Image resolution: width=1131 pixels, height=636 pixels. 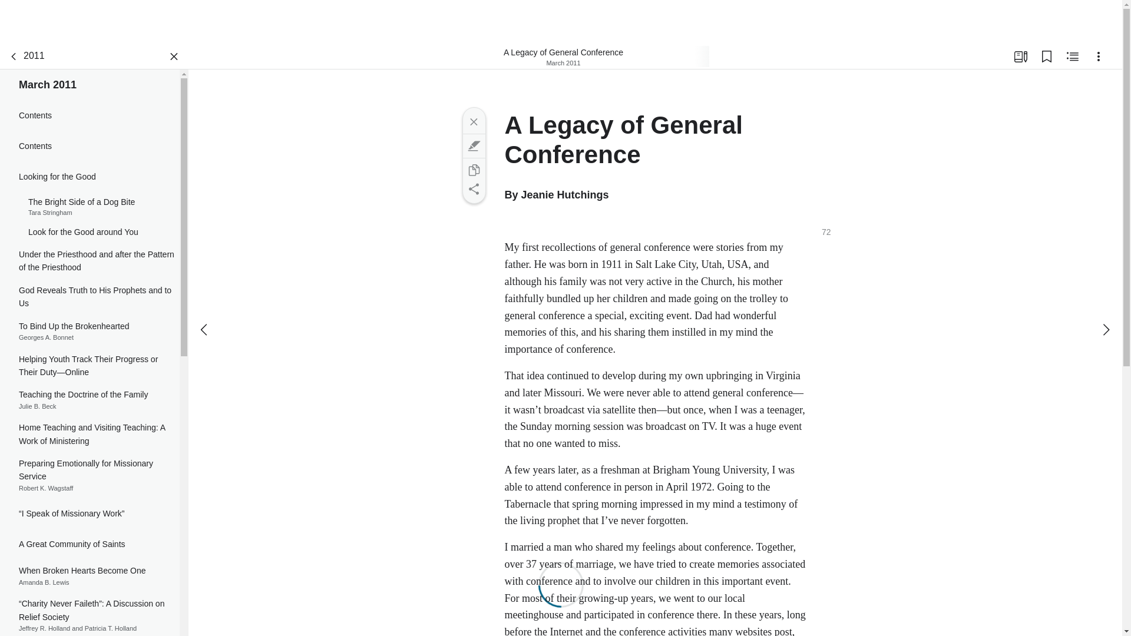 What do you see at coordinates (90, 400) in the screenshot?
I see `A Great Community of Saints` at bounding box center [90, 400].